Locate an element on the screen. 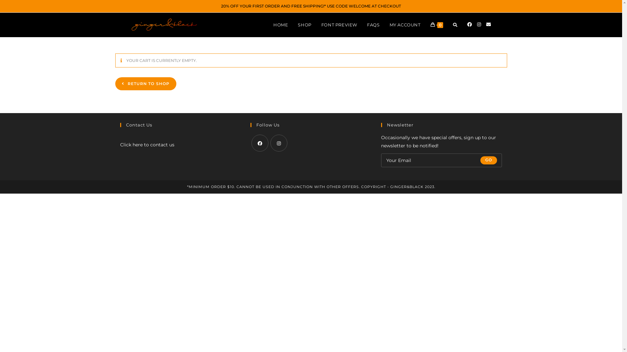 This screenshot has width=627, height=352. SHOP is located at coordinates (304, 25).